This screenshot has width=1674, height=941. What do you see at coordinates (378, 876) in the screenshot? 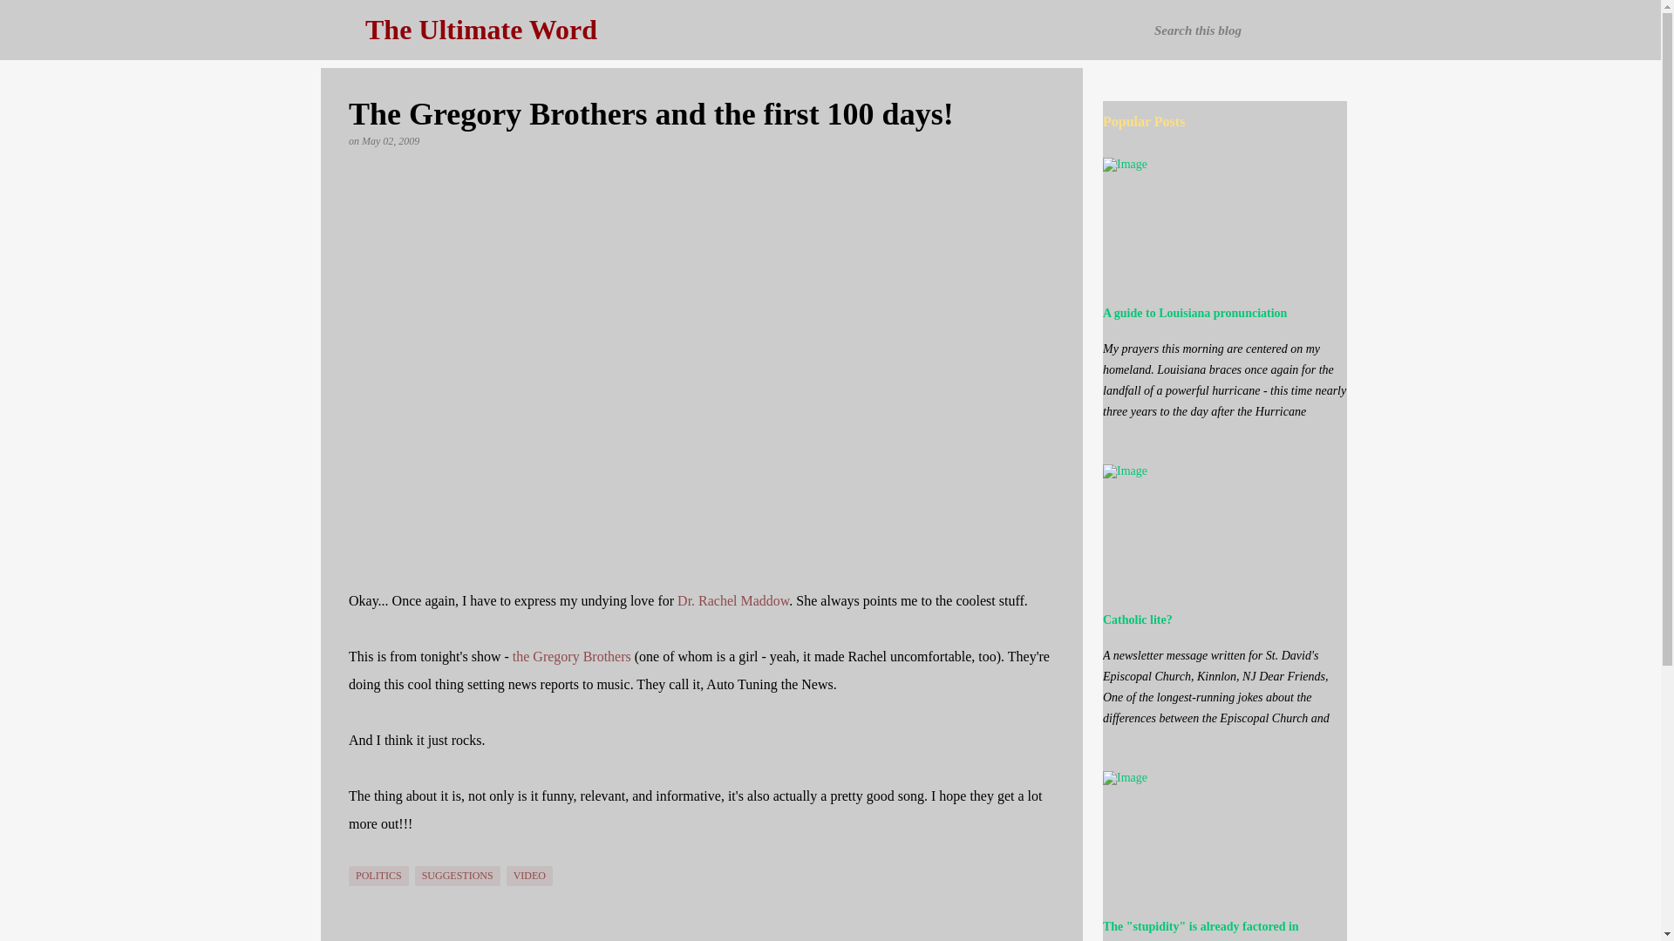
I see `POLITICS` at bounding box center [378, 876].